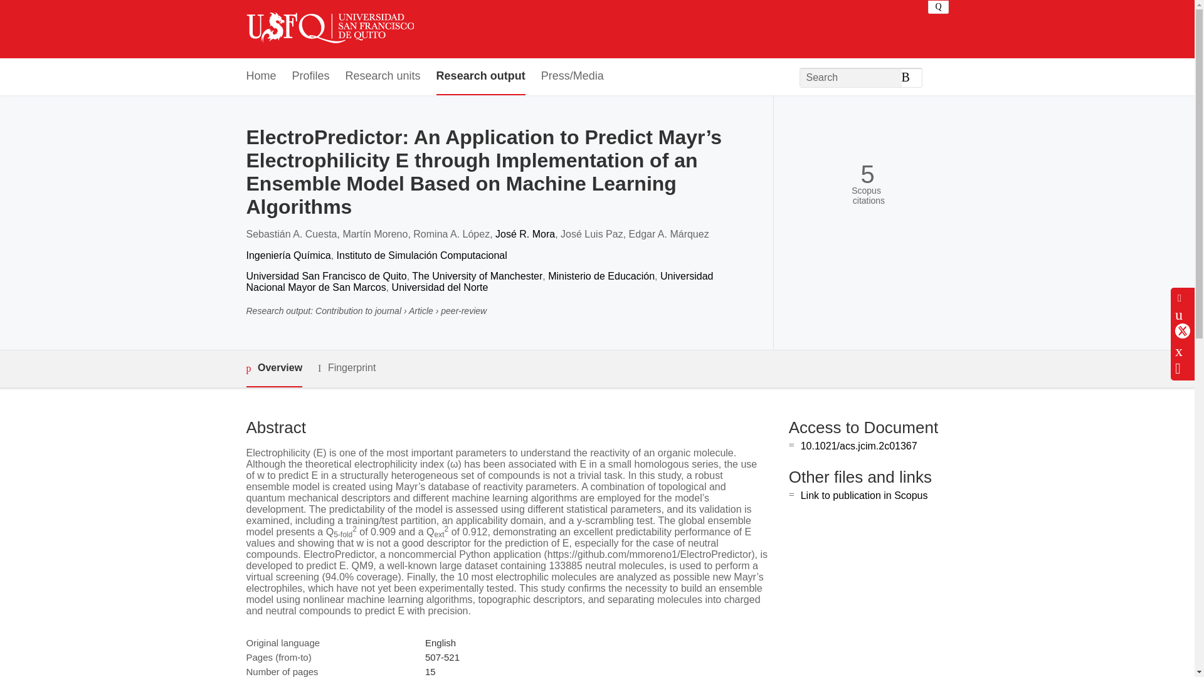 The image size is (1204, 677). Describe the element at coordinates (864, 495) in the screenshot. I see `Link to publication in Scopus` at that location.